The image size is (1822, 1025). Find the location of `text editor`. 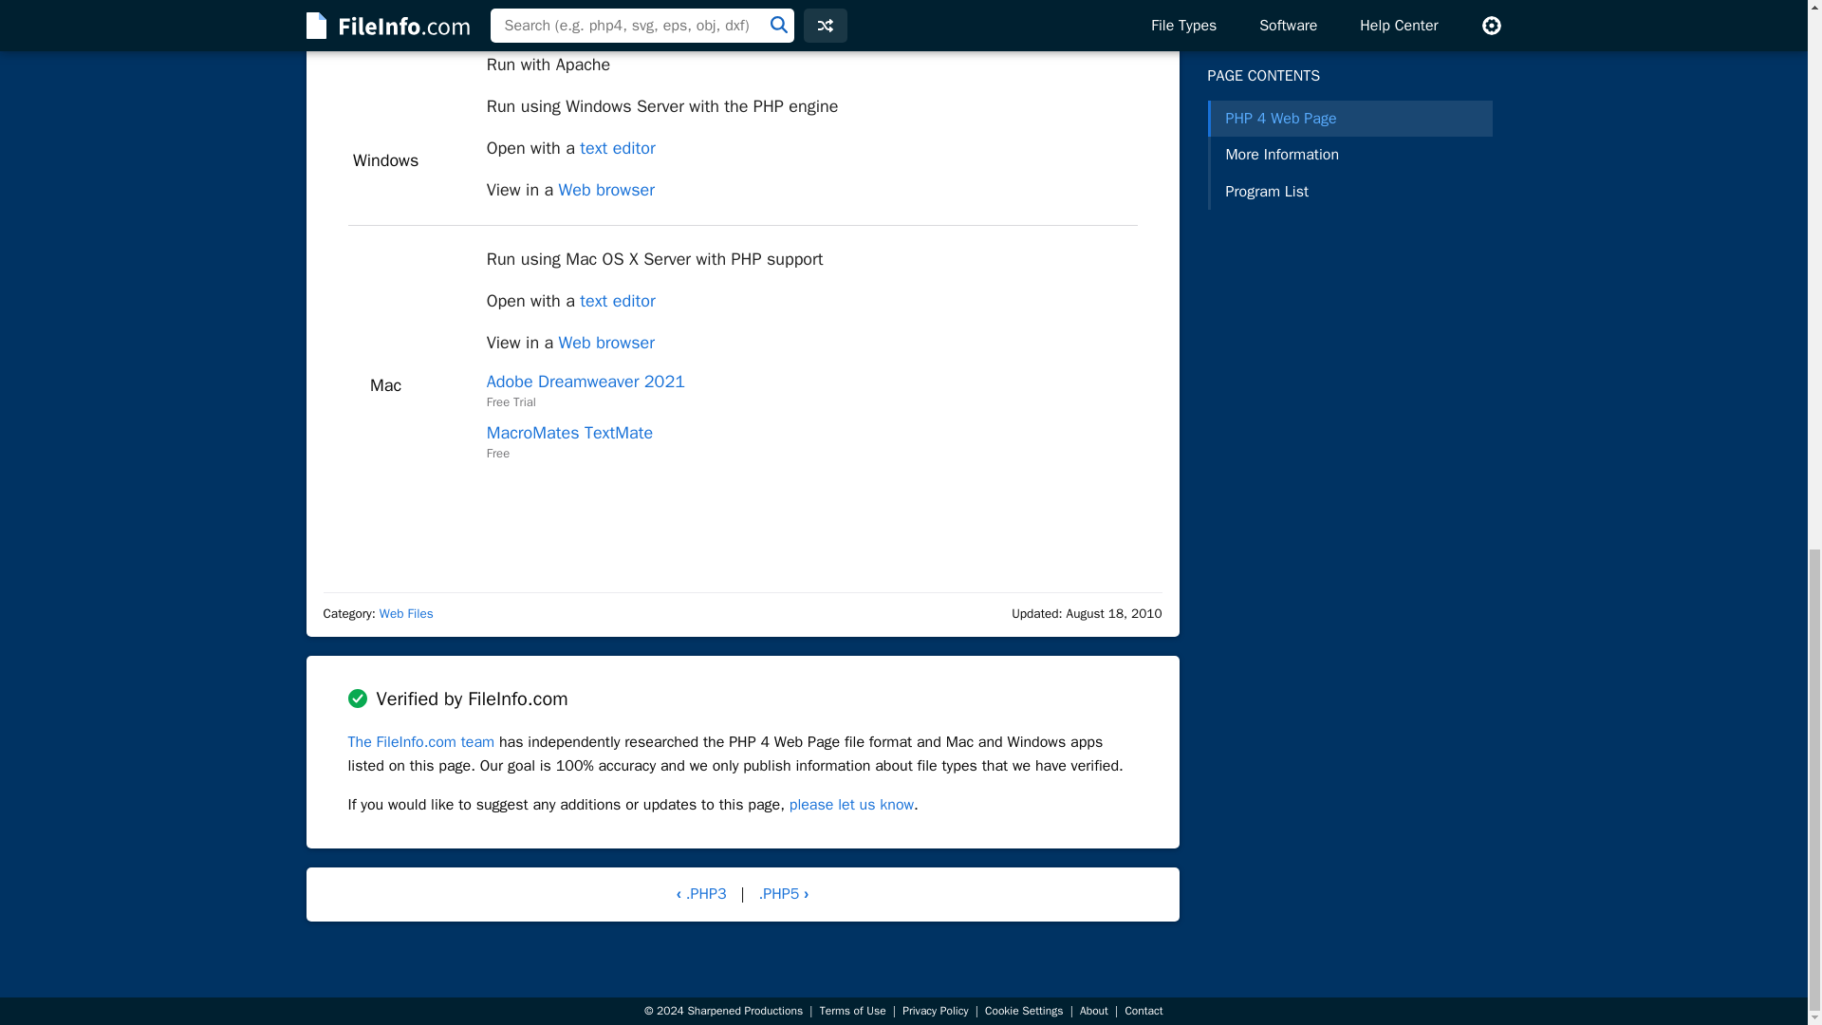

text editor is located at coordinates (617, 148).